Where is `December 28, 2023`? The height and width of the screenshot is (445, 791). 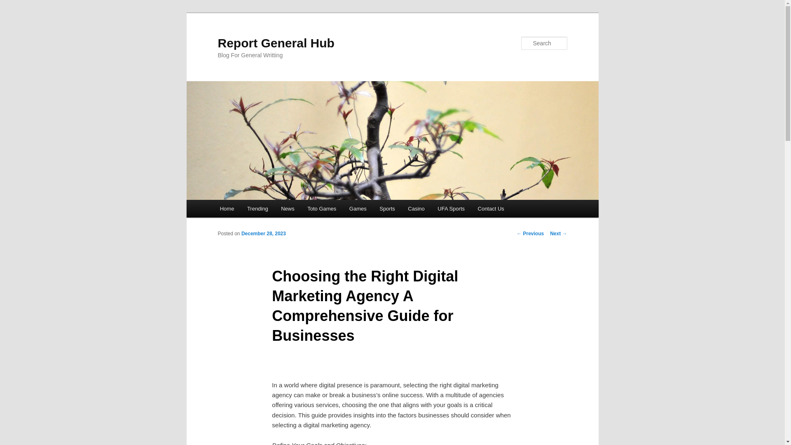
December 28, 2023 is located at coordinates (263, 233).